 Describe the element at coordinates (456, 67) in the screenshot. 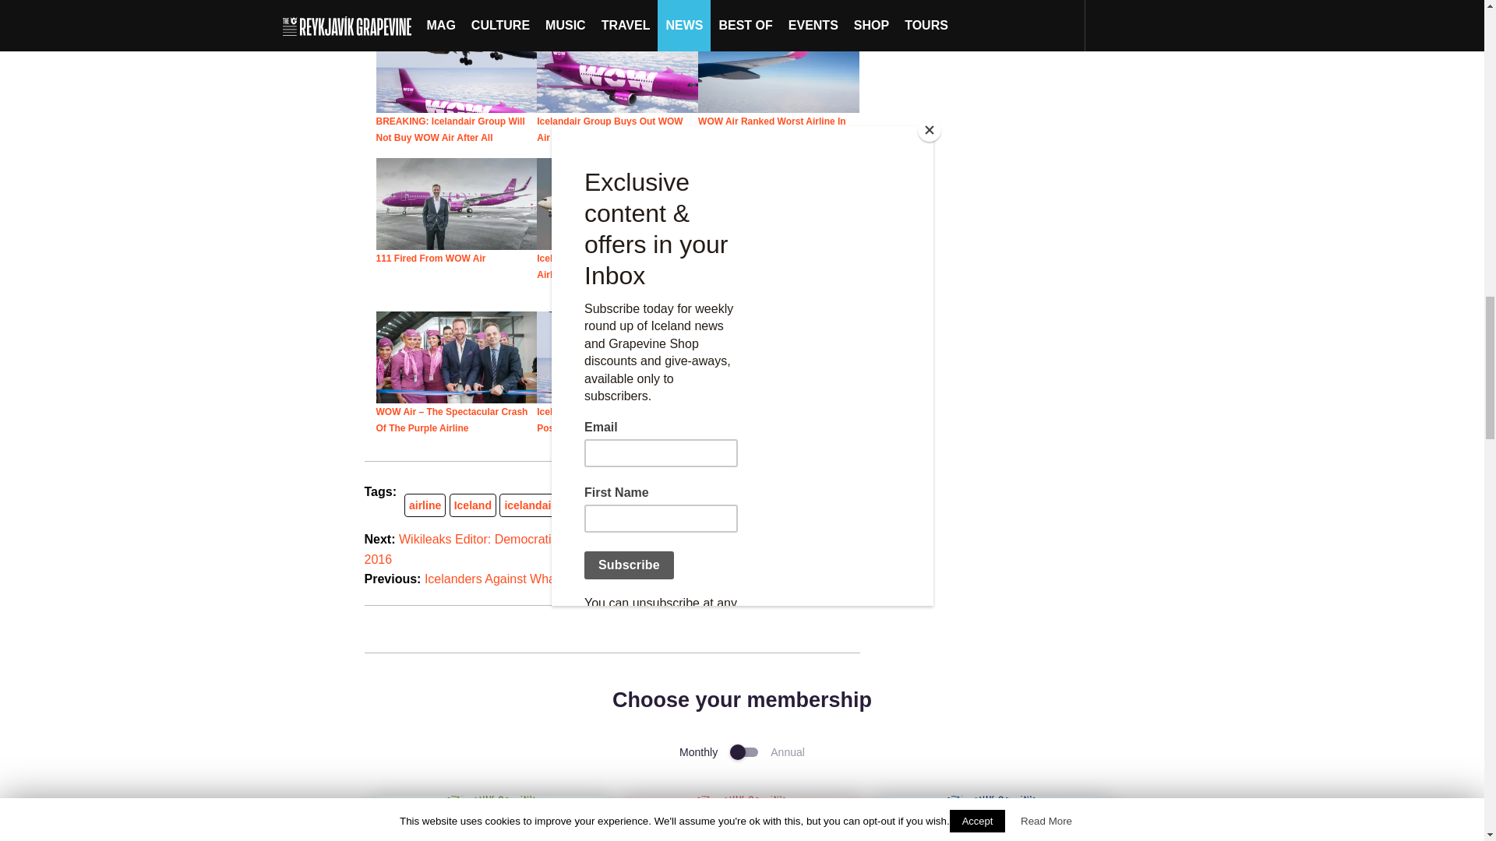

I see `BREAKING: Icelandair Group Will Not Buy WOW Air After All` at that location.